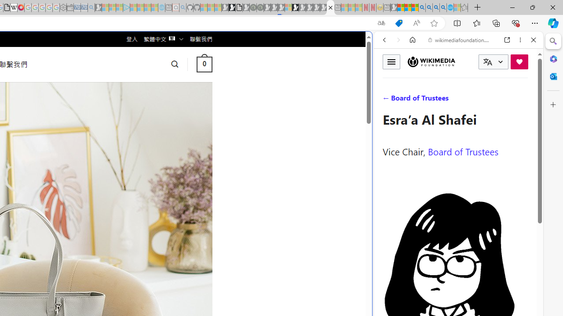 This screenshot has height=316, width=563. Describe the element at coordinates (496, 23) in the screenshot. I see `Collections` at that location.